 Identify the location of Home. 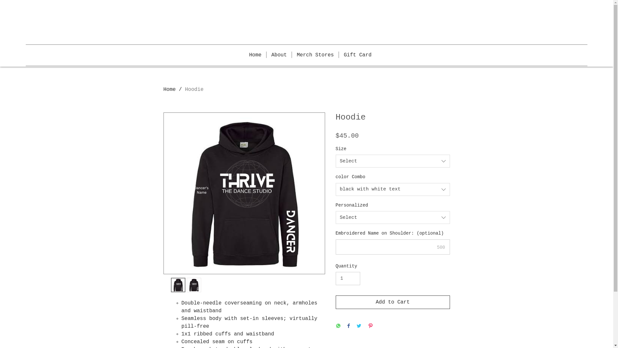
(255, 55).